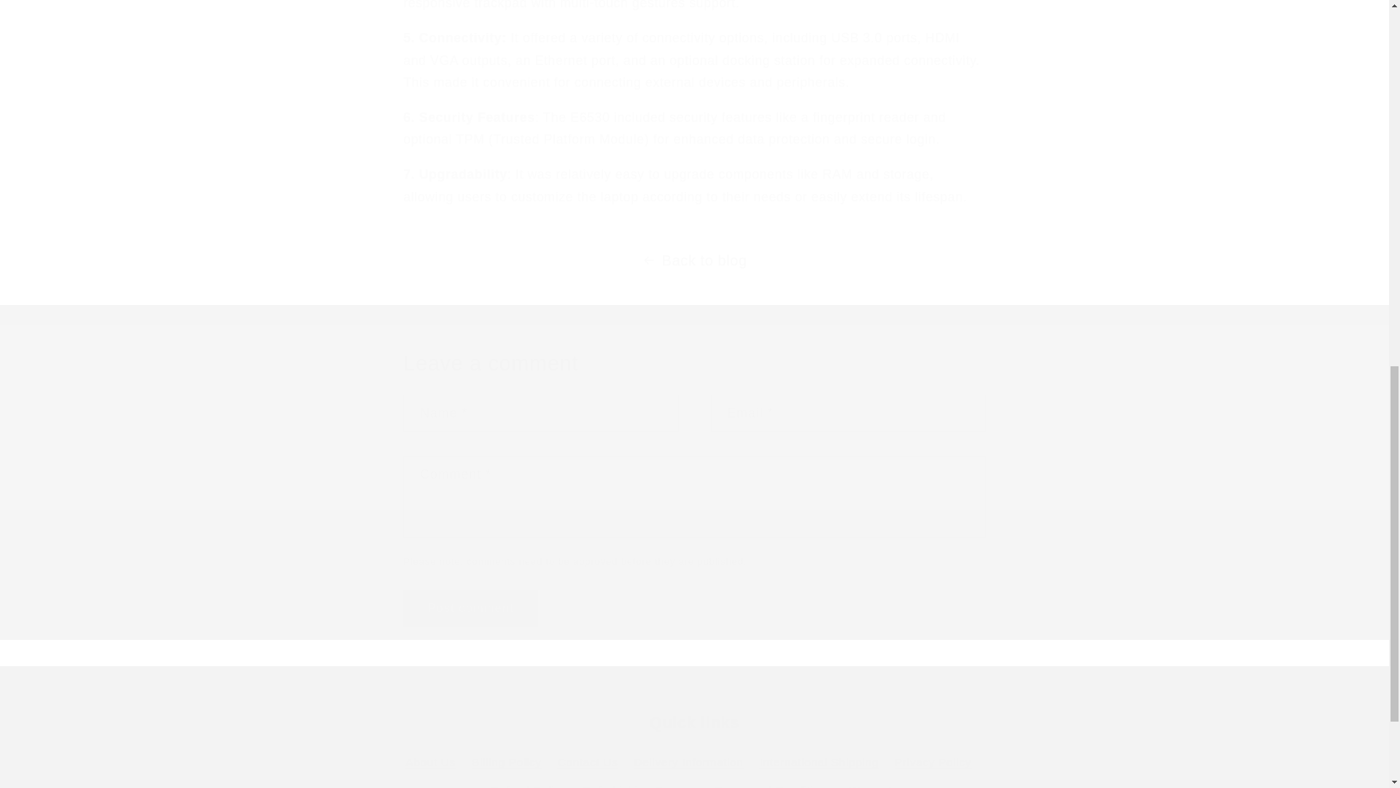 Image resolution: width=1400 pixels, height=788 pixels. What do you see at coordinates (688, 763) in the screenshot?
I see `Delivery Information` at bounding box center [688, 763].